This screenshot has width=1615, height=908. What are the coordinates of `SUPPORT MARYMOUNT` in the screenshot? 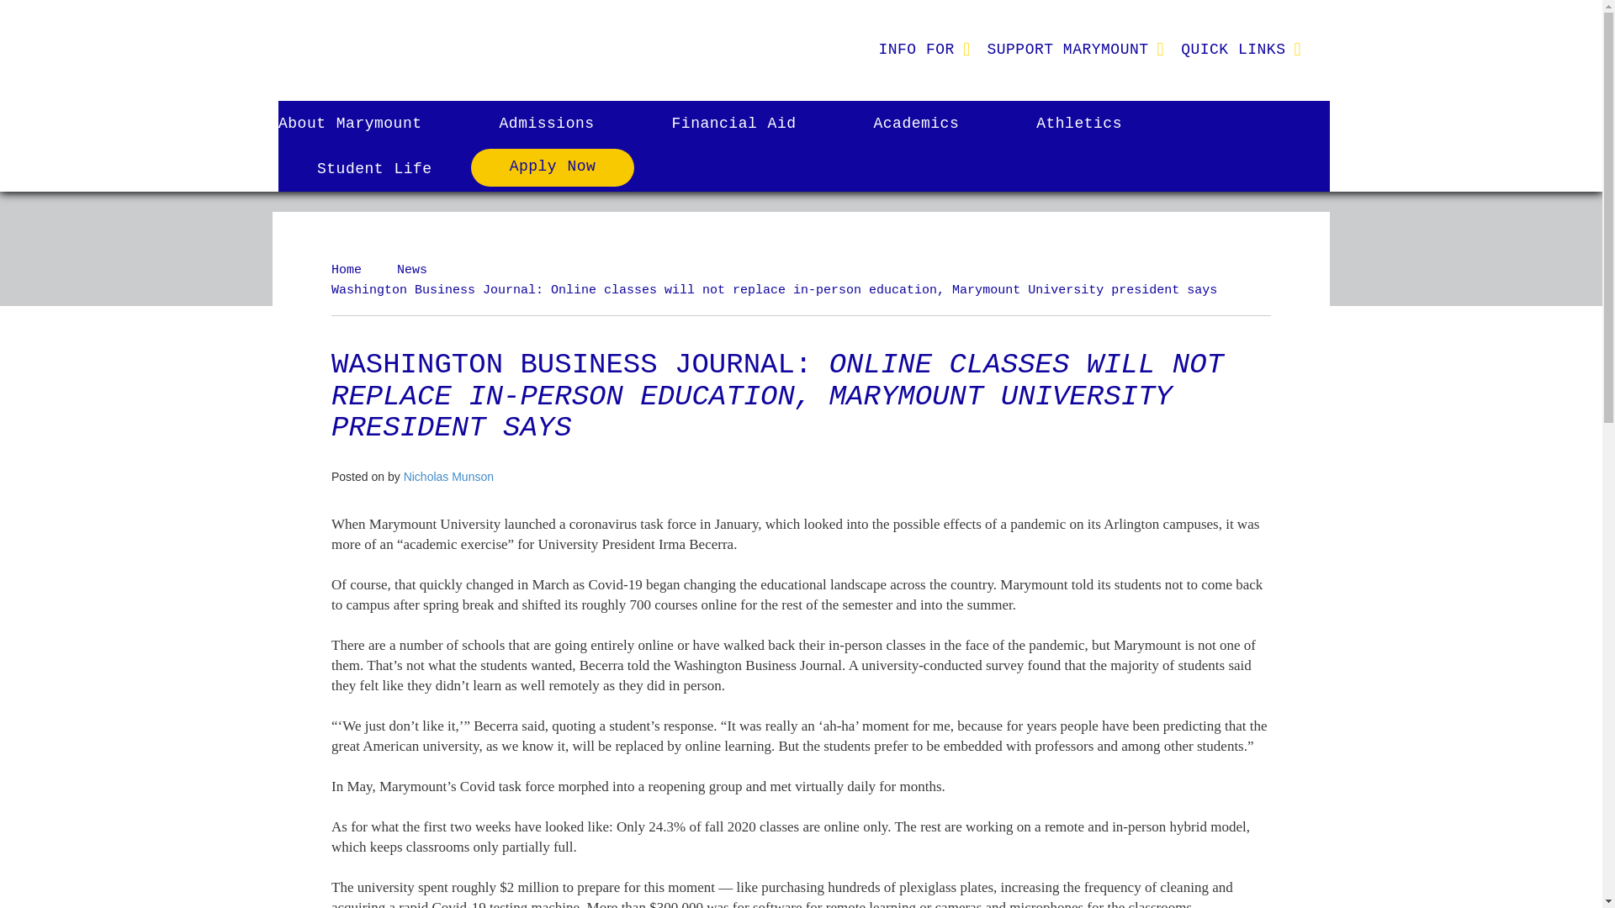 It's located at (1067, 49).